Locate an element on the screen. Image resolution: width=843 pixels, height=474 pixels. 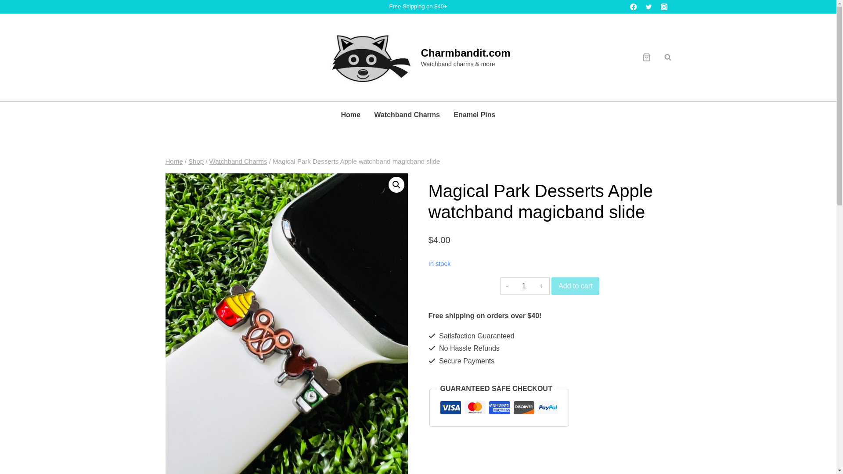
Enamel Pins is located at coordinates (474, 115).